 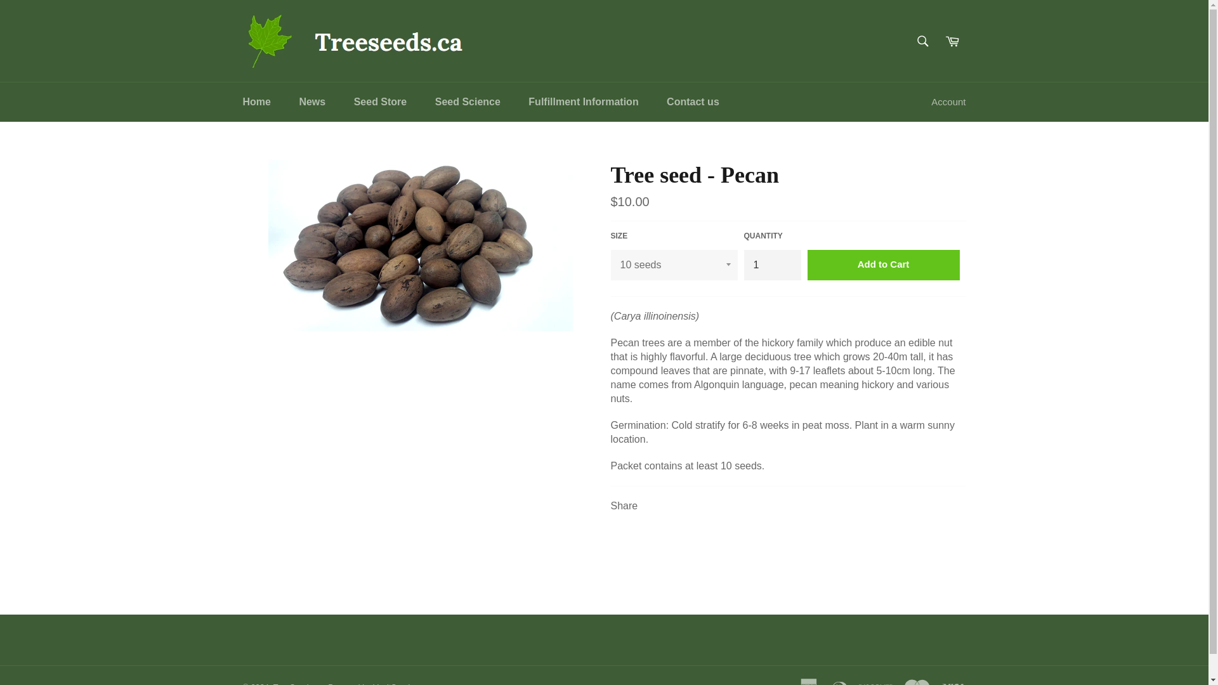 What do you see at coordinates (771, 265) in the screenshot?
I see `1` at bounding box center [771, 265].